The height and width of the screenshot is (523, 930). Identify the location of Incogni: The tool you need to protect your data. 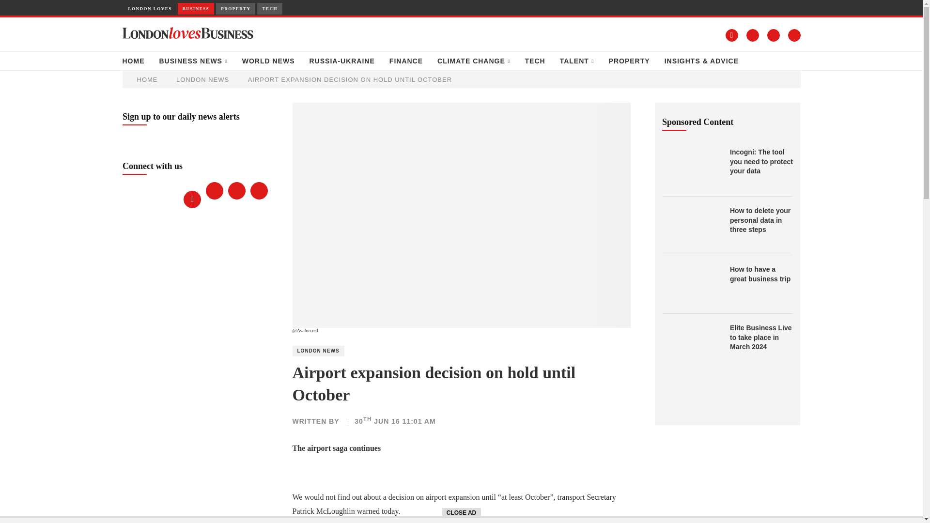
(761, 162).